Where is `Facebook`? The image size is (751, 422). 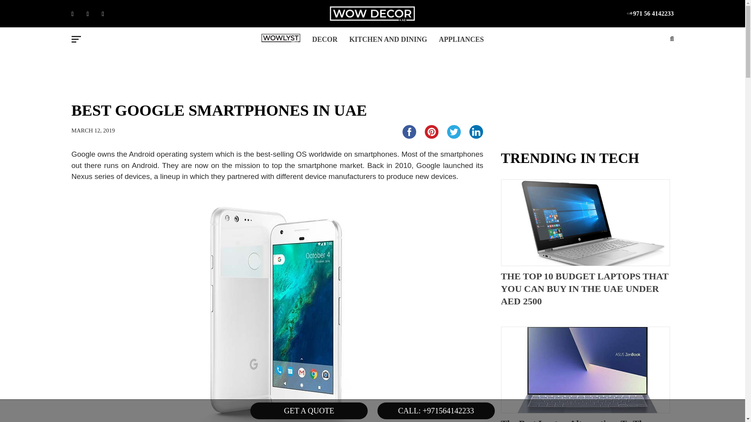
Facebook is located at coordinates (409, 132).